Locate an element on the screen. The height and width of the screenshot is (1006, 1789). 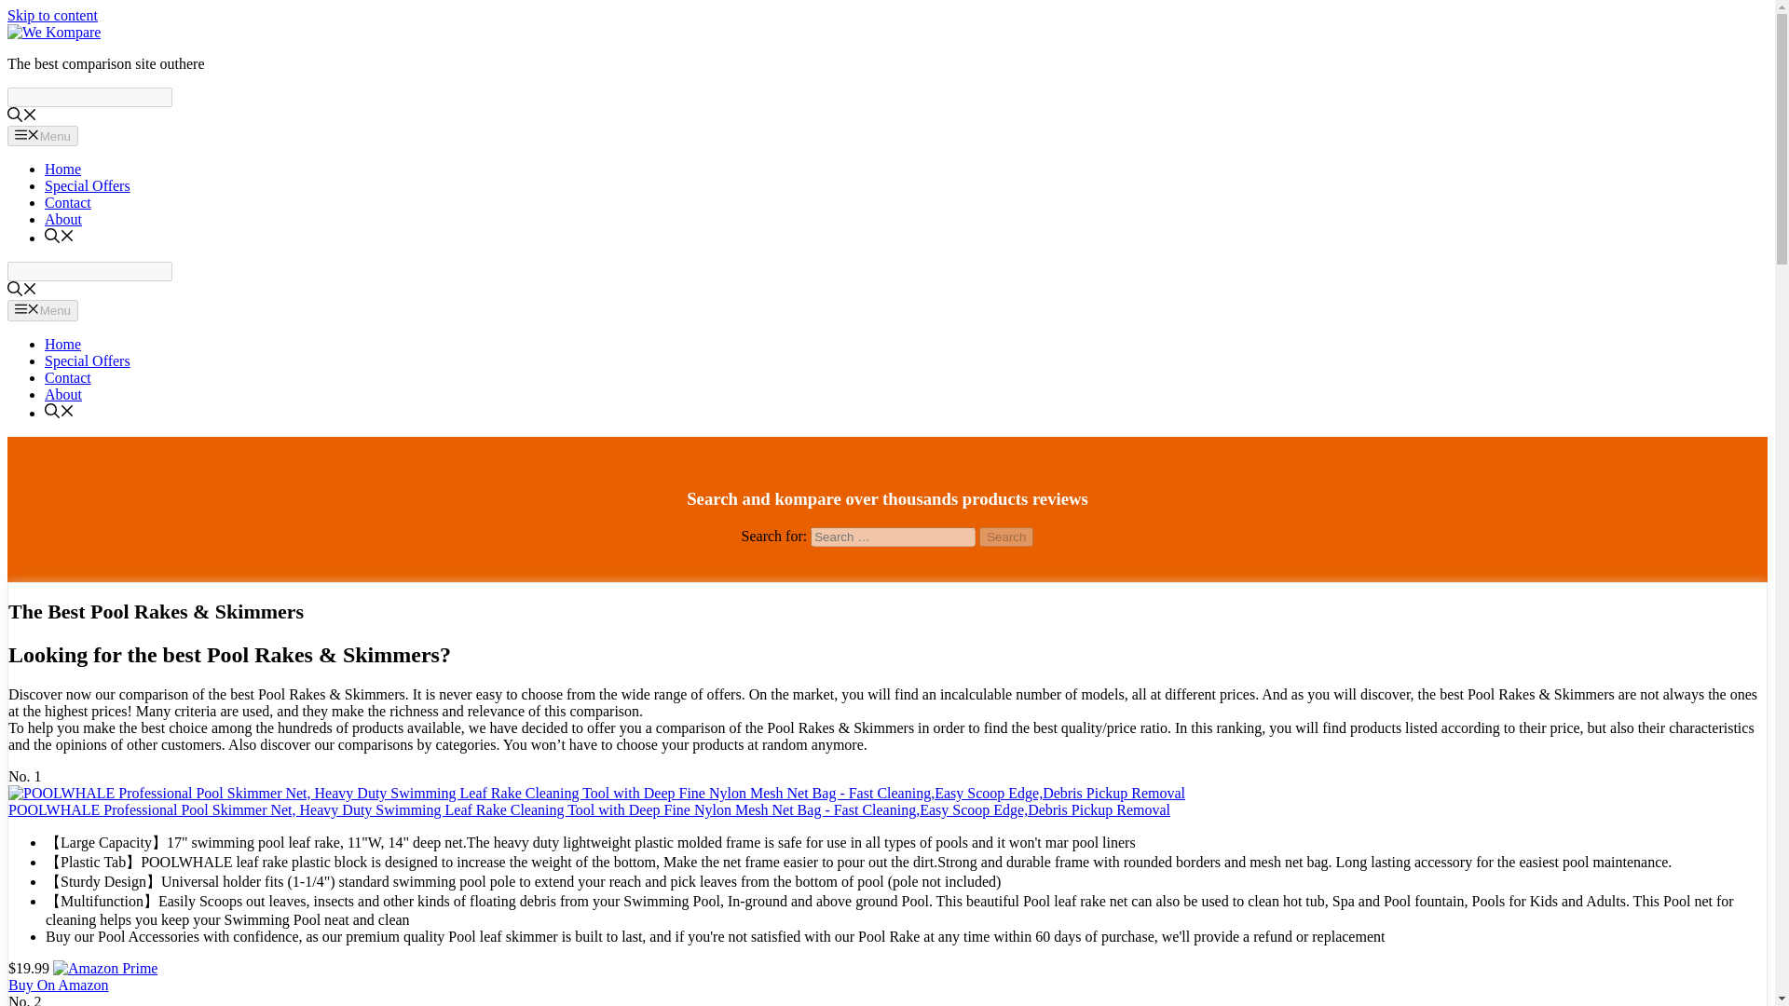
Search is located at coordinates (1006, 537).